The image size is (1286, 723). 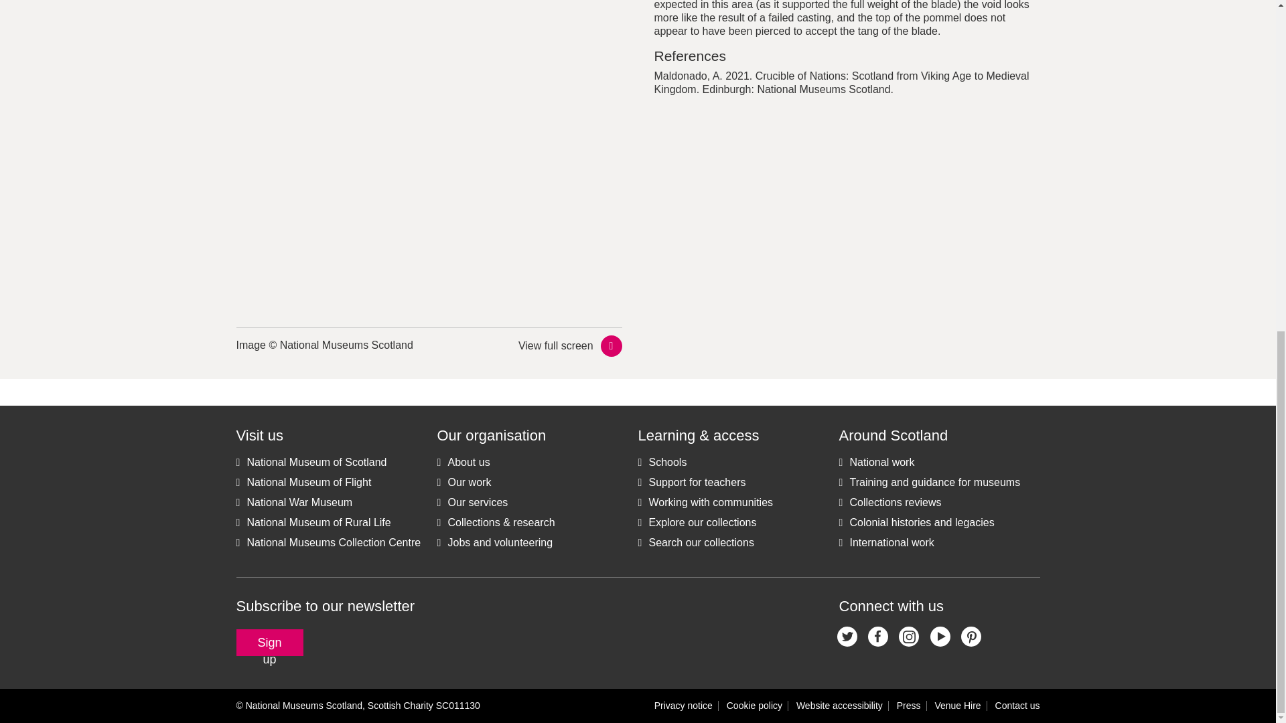 I want to click on Search our collections, so click(x=695, y=542).